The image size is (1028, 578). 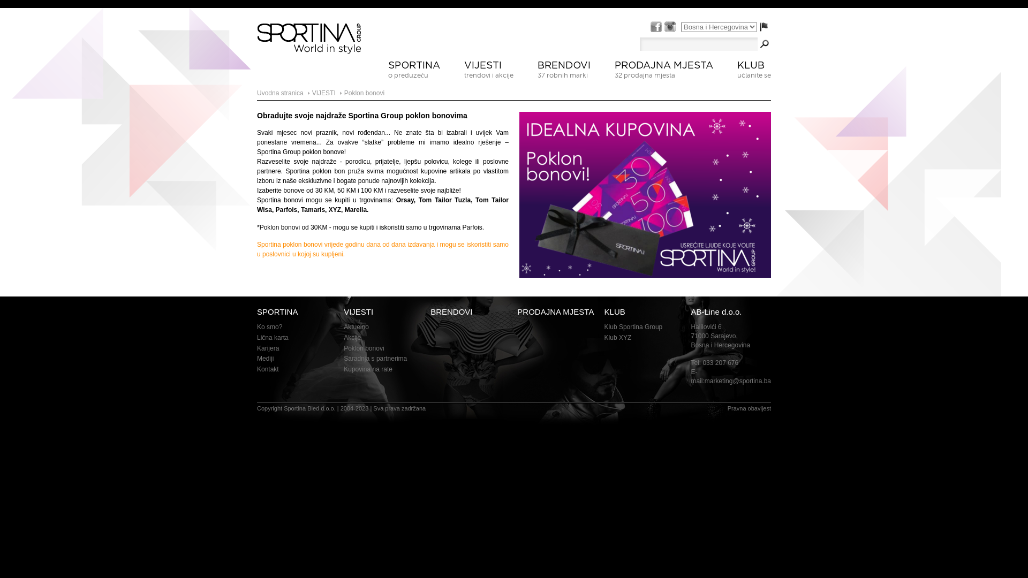 I want to click on Poklon bonovi, so click(x=364, y=348).